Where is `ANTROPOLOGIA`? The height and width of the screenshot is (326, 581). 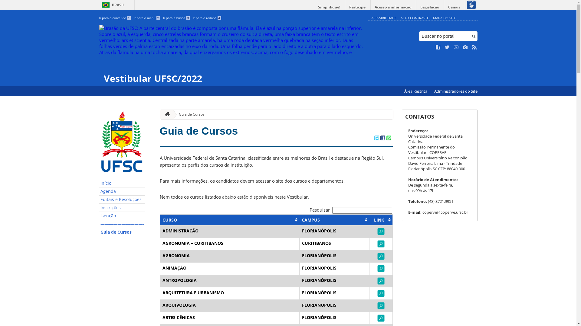 ANTROPOLOGIA is located at coordinates (179, 280).